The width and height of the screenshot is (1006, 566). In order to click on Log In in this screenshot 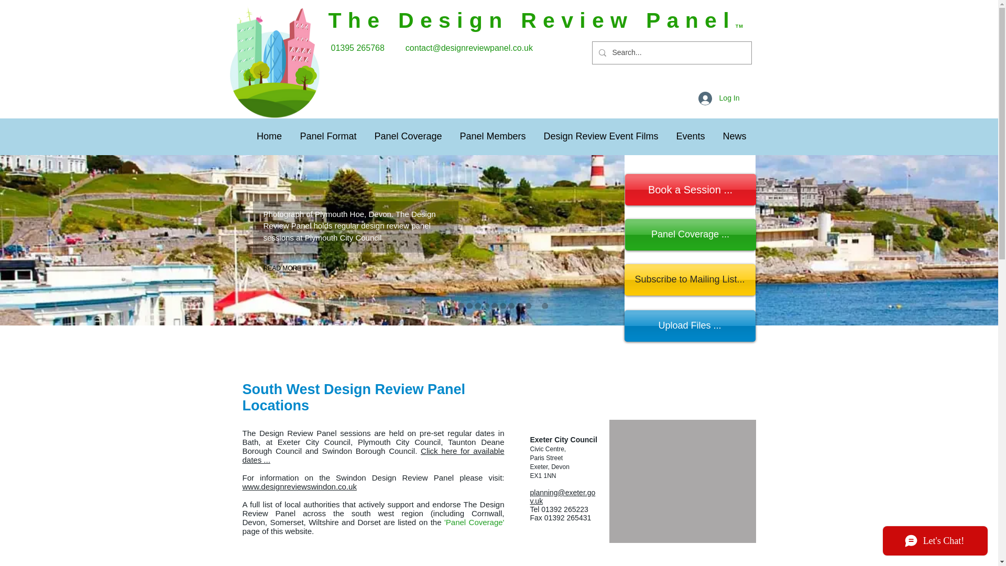, I will do `click(719, 98)`.